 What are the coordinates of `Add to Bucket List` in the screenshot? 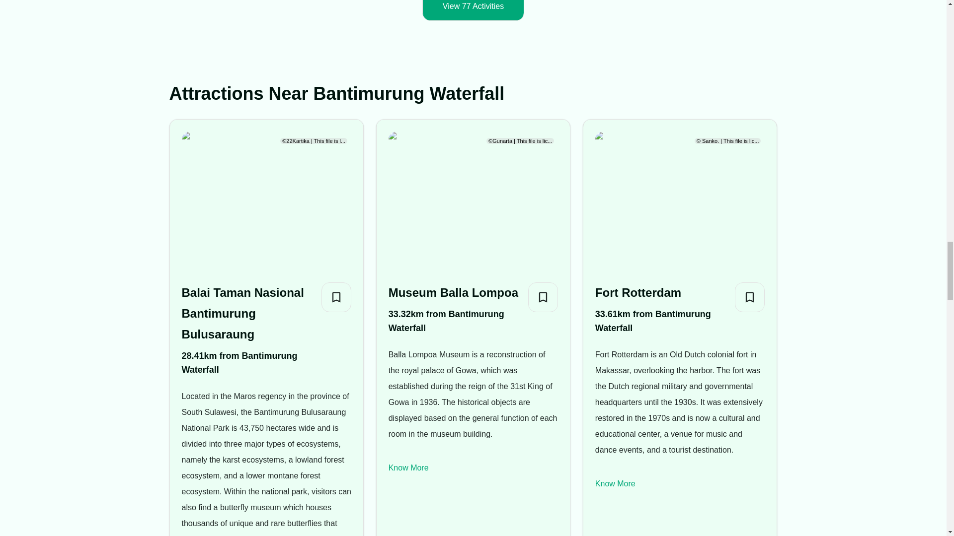 It's located at (543, 297).